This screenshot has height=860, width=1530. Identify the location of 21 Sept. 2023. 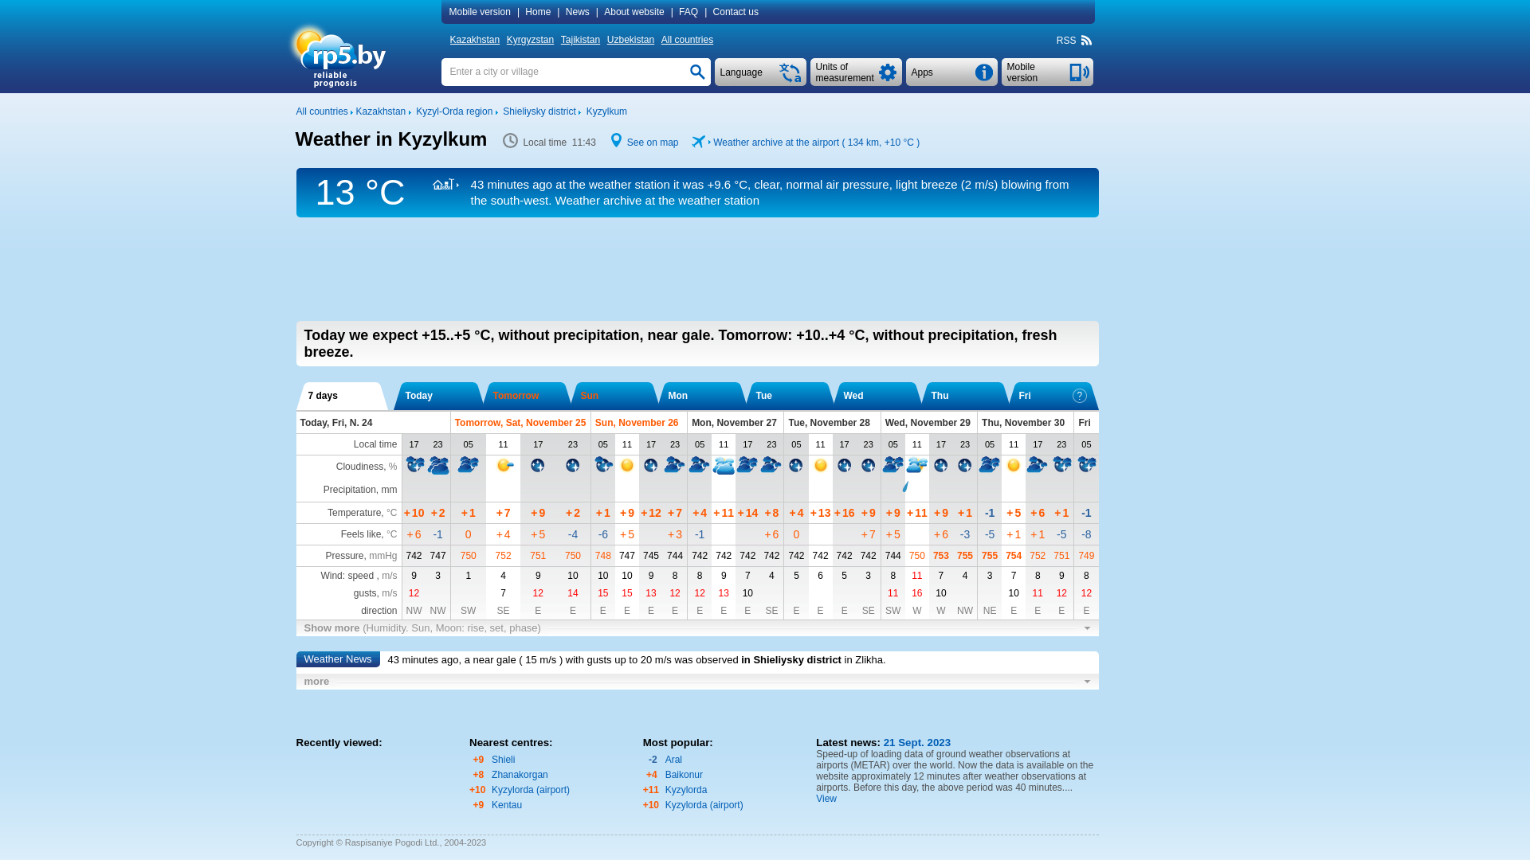
(916, 742).